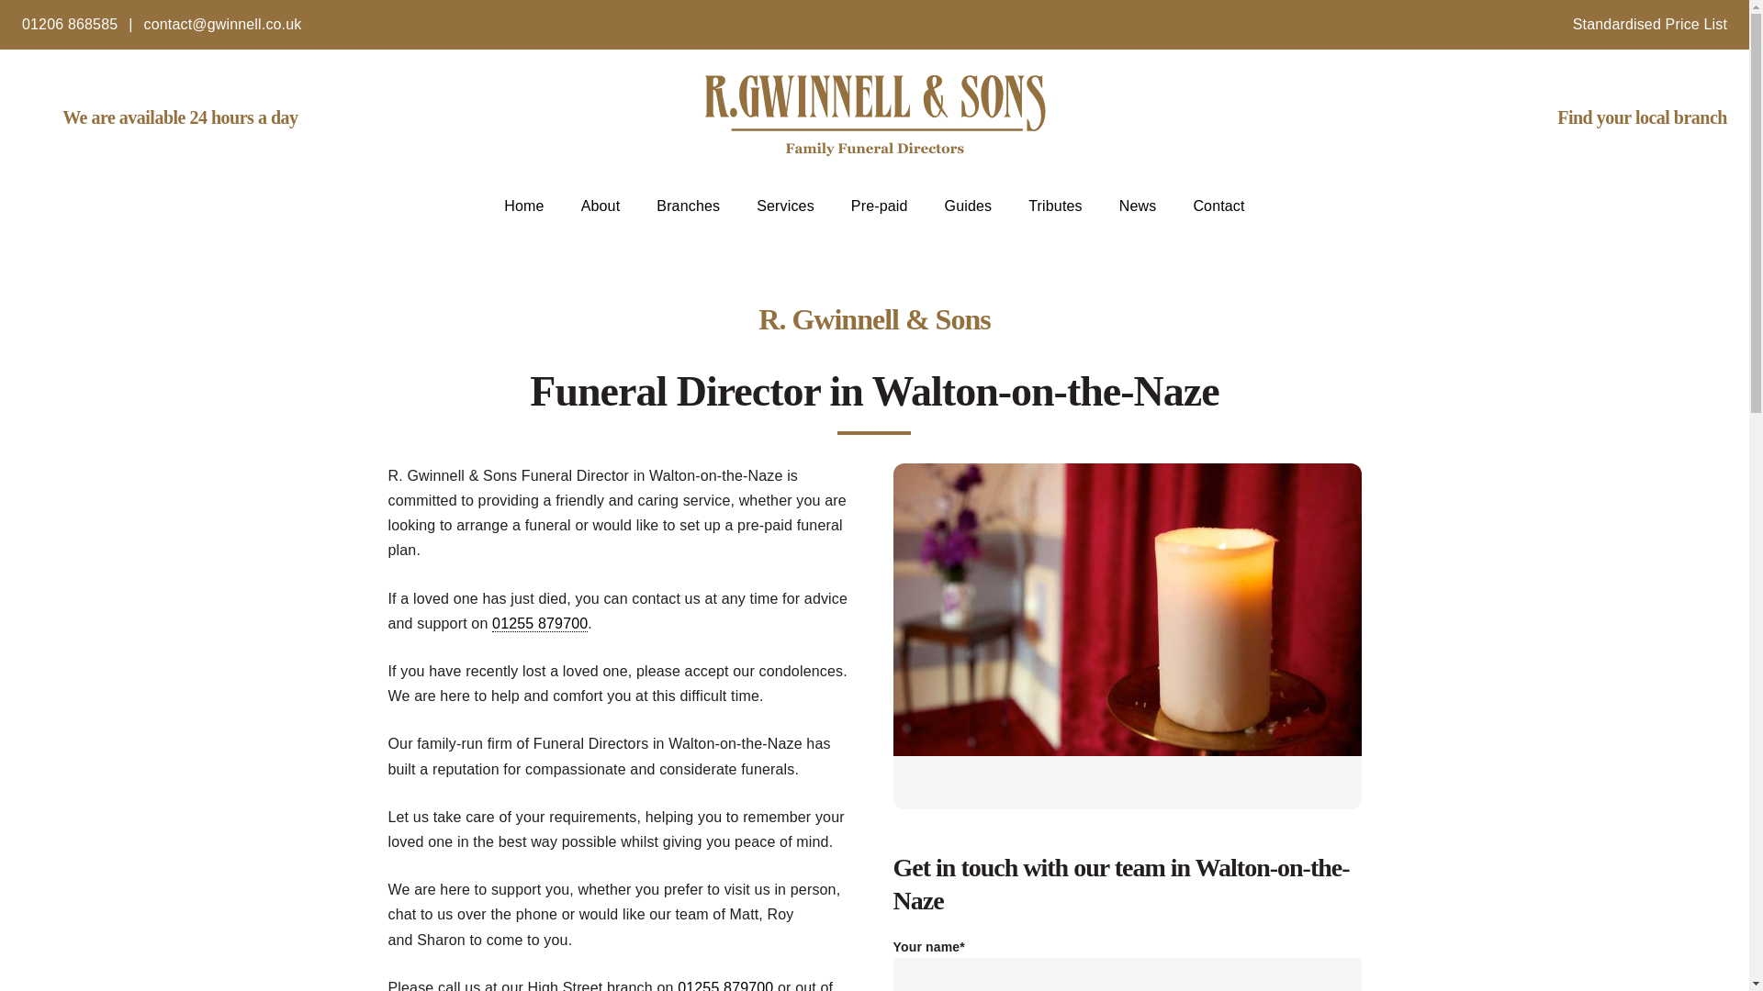 This screenshot has width=1763, height=991. What do you see at coordinates (1218, 206) in the screenshot?
I see `Contact` at bounding box center [1218, 206].